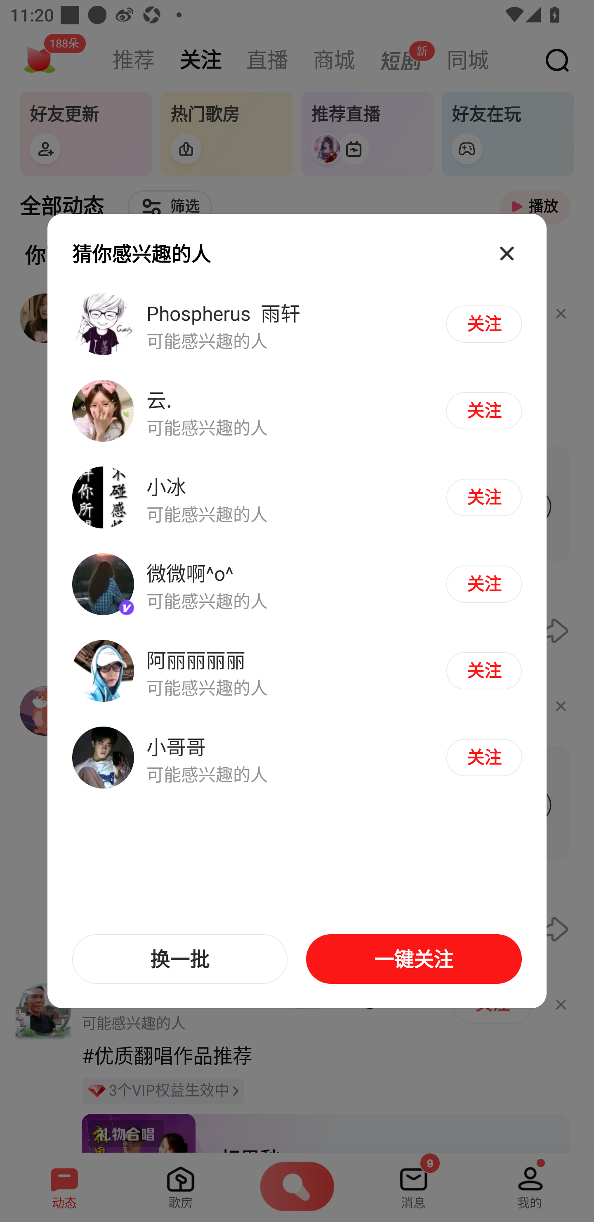 Image resolution: width=594 pixels, height=1222 pixels. What do you see at coordinates (297, 411) in the screenshot?
I see `云. 可能感兴趣的人 关注 按钮` at bounding box center [297, 411].